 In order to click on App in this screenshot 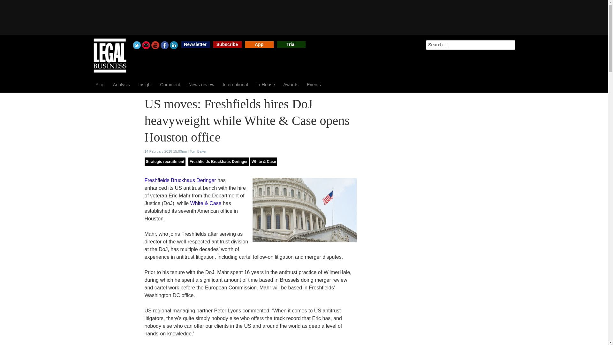, I will do `click(259, 44)`.